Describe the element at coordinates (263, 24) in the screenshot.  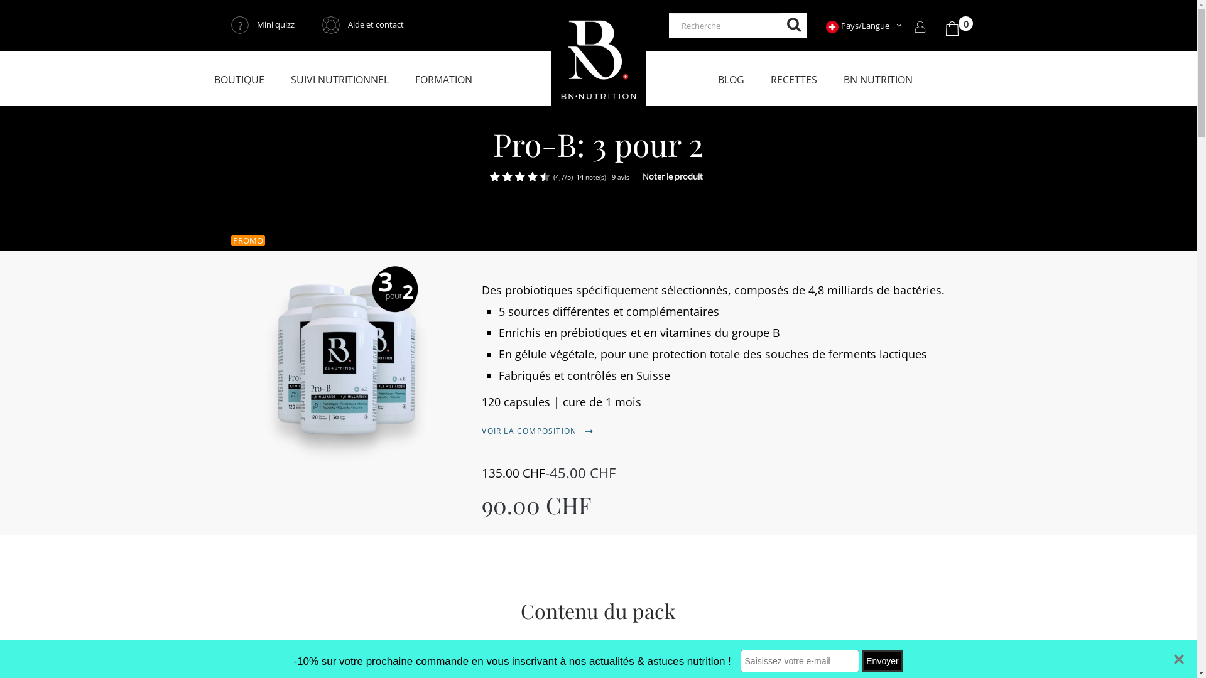
I see `Mini quizz` at that location.